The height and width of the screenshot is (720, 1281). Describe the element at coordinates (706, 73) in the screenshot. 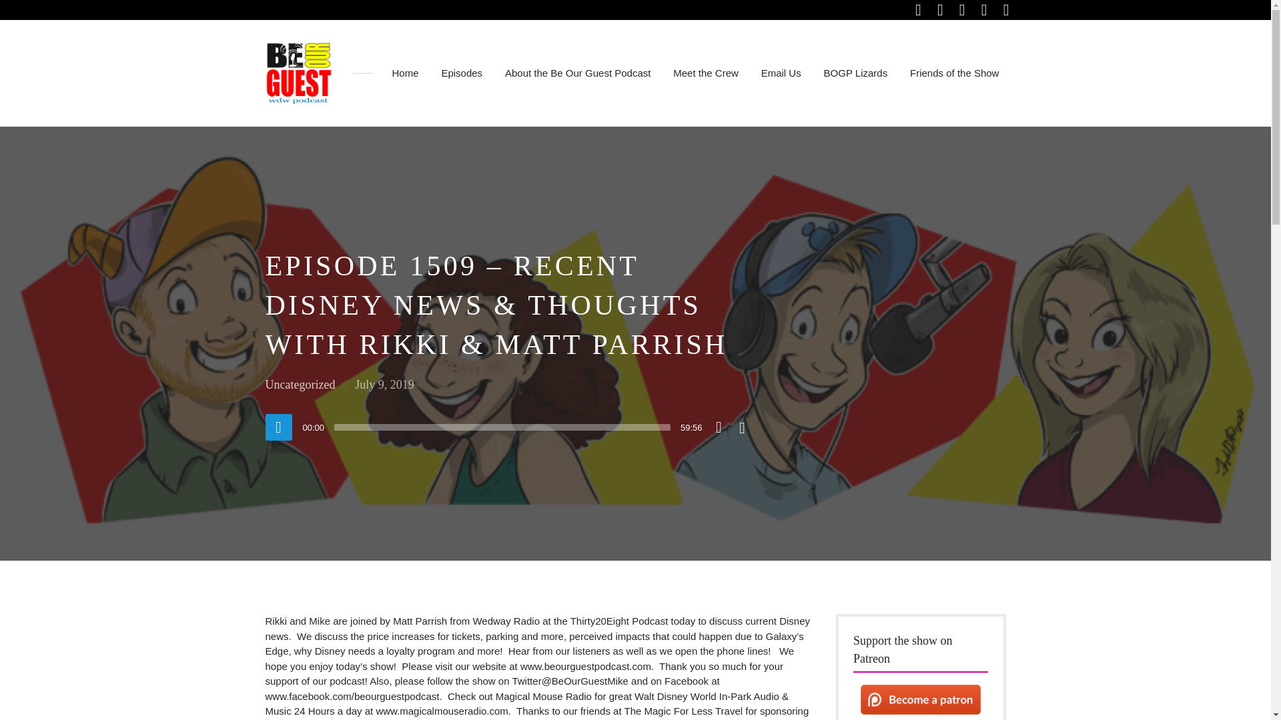

I see `Meet the Crew` at that location.